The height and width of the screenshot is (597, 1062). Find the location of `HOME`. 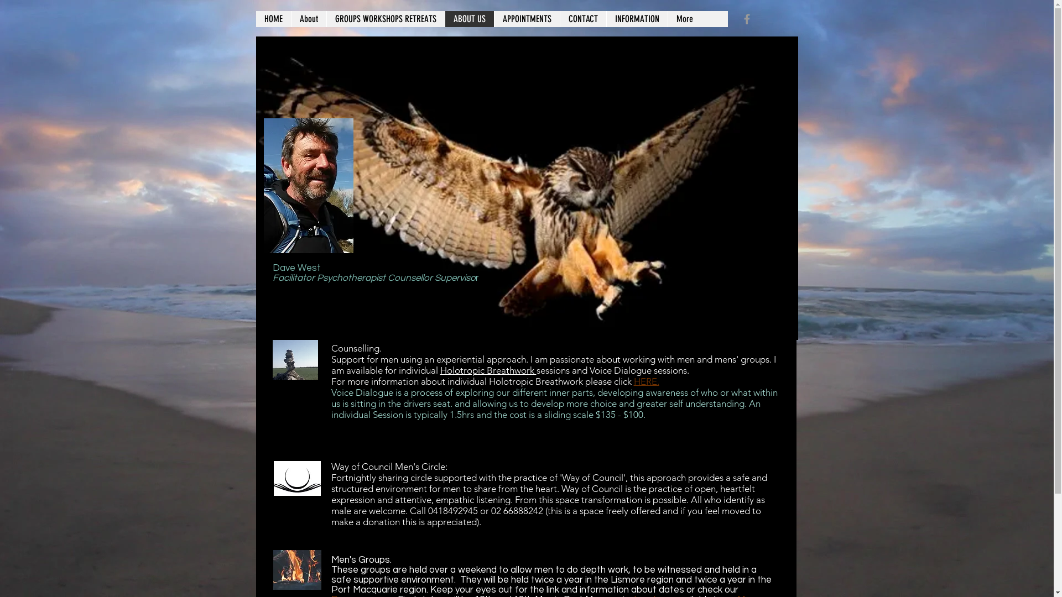

HOME is located at coordinates (273, 19).